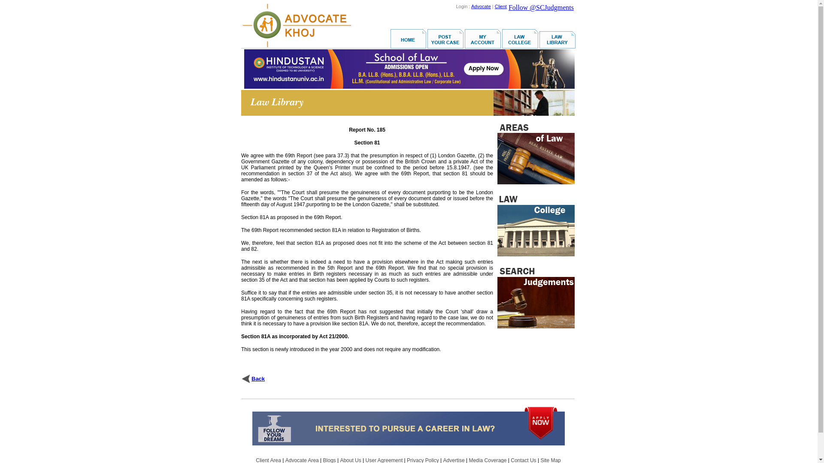 The image size is (824, 463). Describe the element at coordinates (500, 6) in the screenshot. I see `Client` at that location.